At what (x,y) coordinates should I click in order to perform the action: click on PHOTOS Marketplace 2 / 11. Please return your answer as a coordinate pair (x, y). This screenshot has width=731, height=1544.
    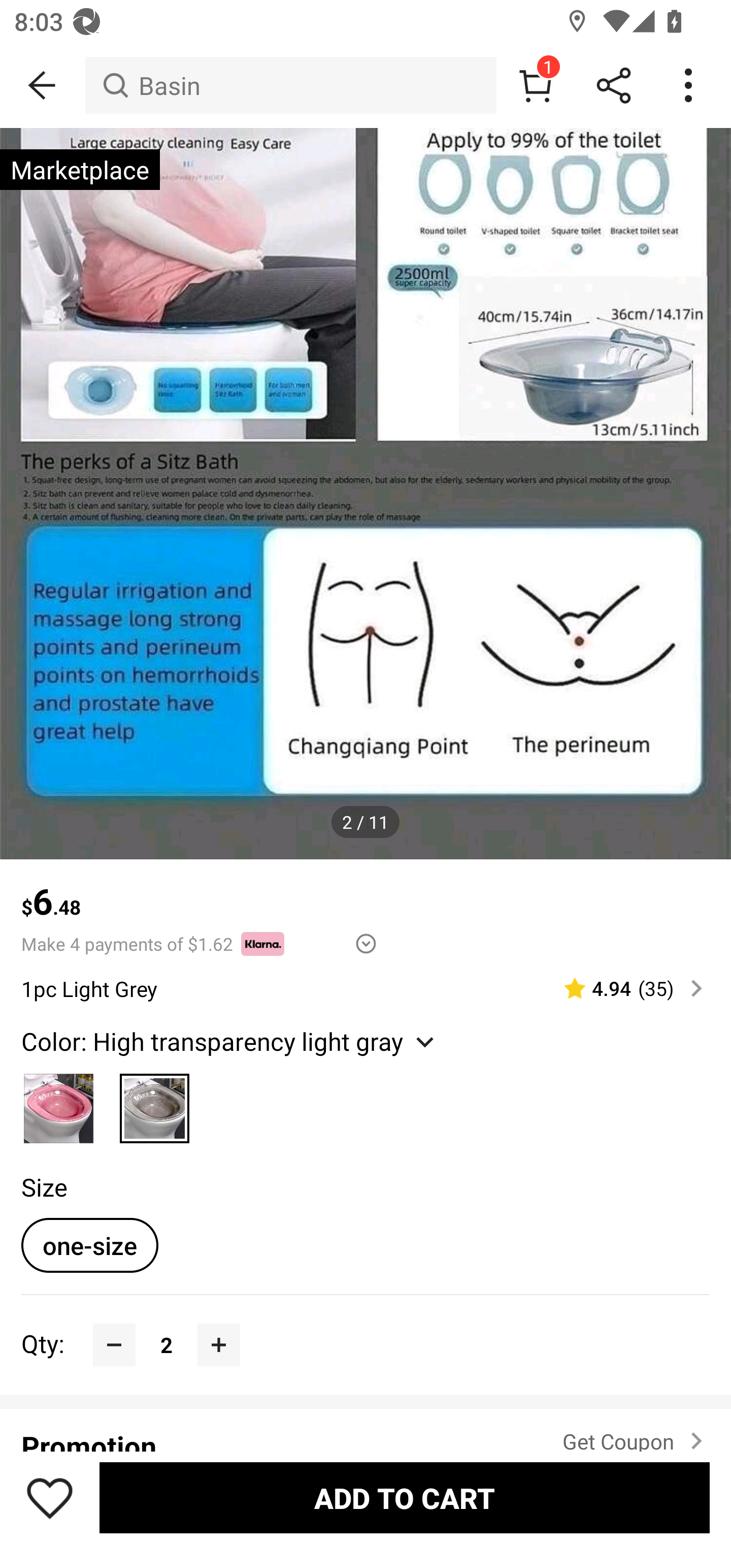
    Looking at the image, I should click on (365, 494).